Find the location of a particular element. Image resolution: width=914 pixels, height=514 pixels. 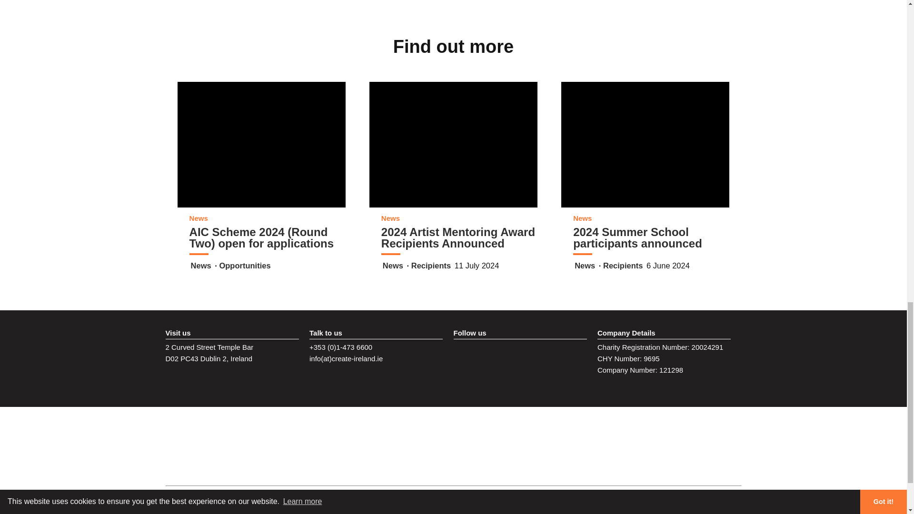

LinkedIn Create Collaborative Arts is located at coordinates (482, 355).